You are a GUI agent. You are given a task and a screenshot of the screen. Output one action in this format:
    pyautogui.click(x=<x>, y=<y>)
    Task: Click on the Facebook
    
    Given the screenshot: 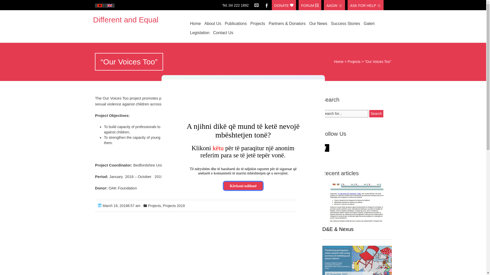 What is the action you would take?
    pyautogui.click(x=267, y=5)
    